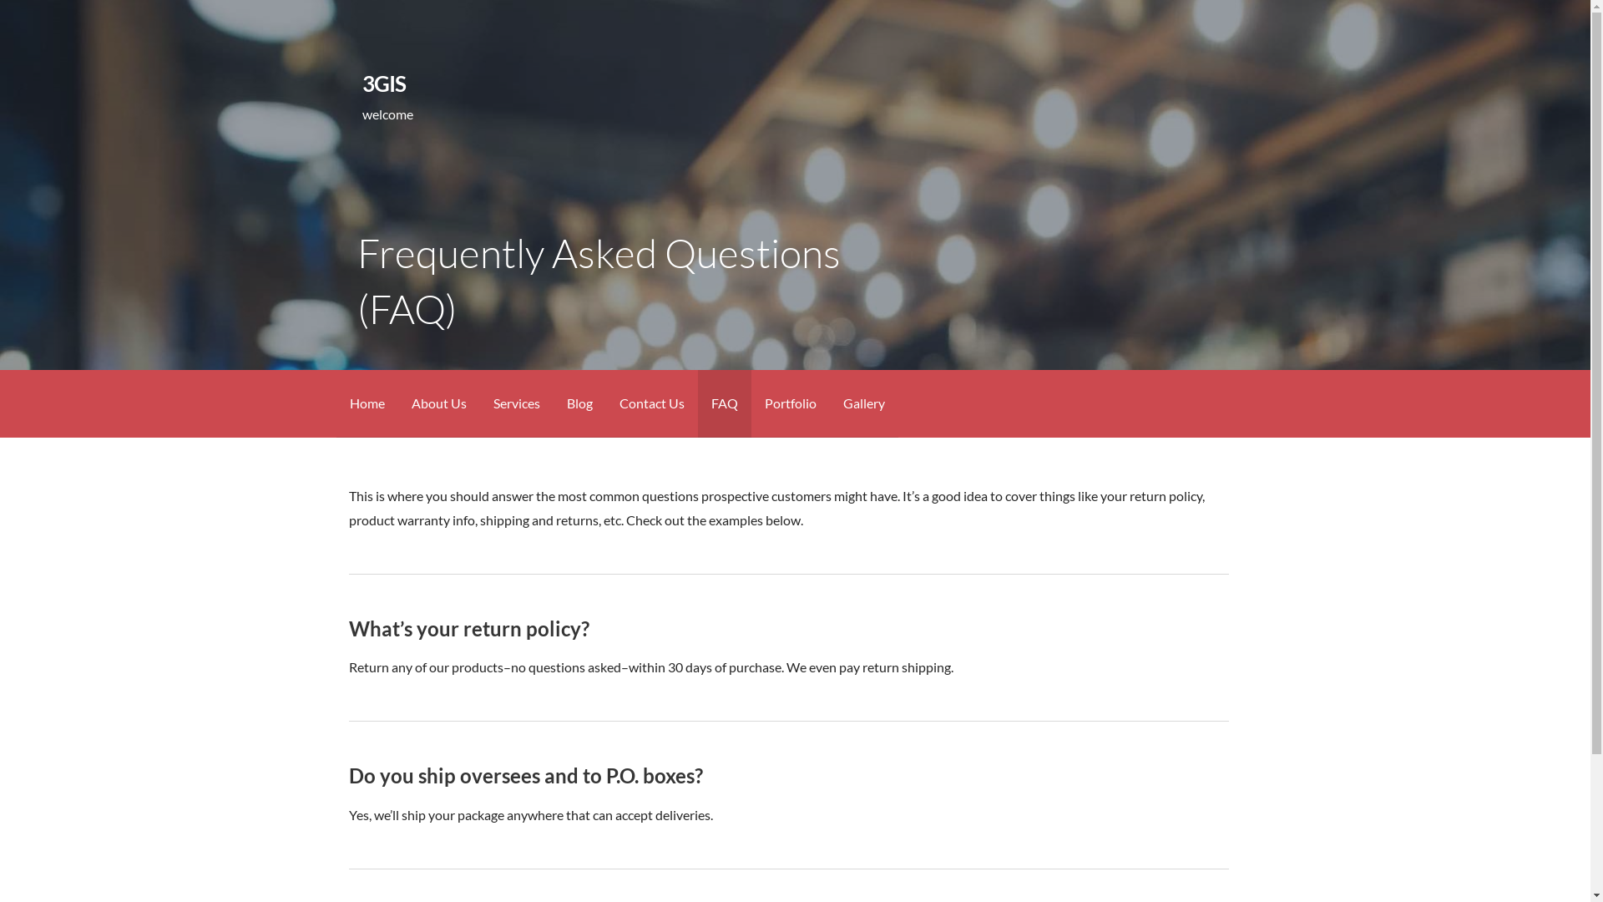  I want to click on Contact Us, so click(652, 404).